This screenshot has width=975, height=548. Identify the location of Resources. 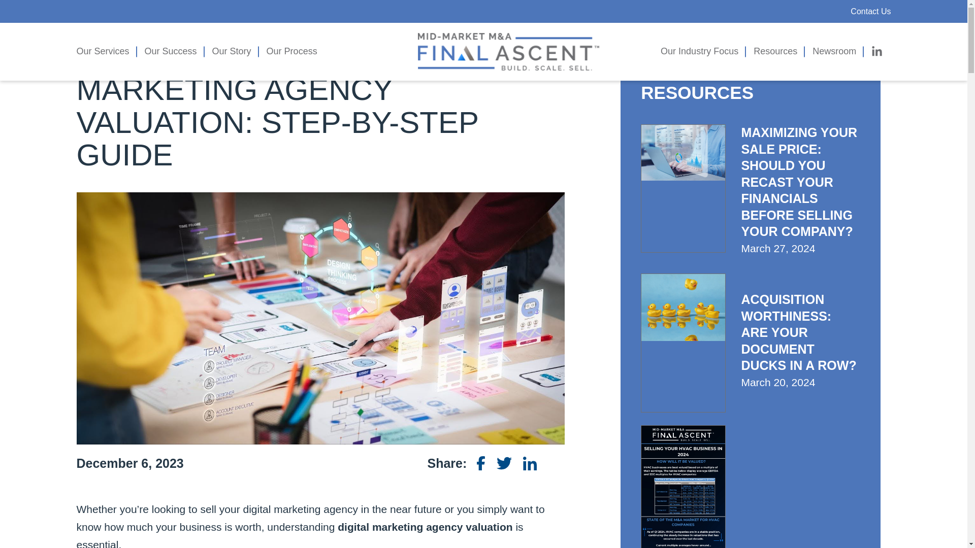
(775, 52).